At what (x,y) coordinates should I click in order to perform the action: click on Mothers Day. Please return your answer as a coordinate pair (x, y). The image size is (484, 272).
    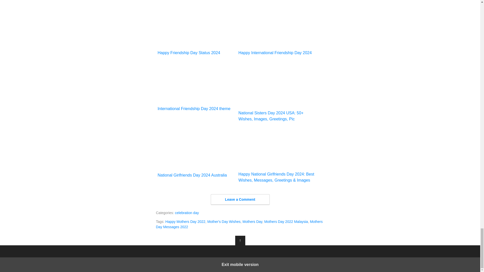
    Looking at the image, I should click on (252, 221).